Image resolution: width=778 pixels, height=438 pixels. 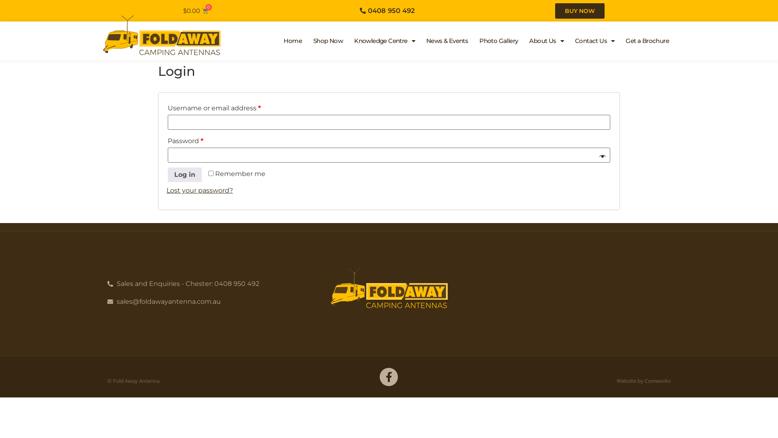 What do you see at coordinates (580, 11) in the screenshot?
I see `BUY NOW` at bounding box center [580, 11].